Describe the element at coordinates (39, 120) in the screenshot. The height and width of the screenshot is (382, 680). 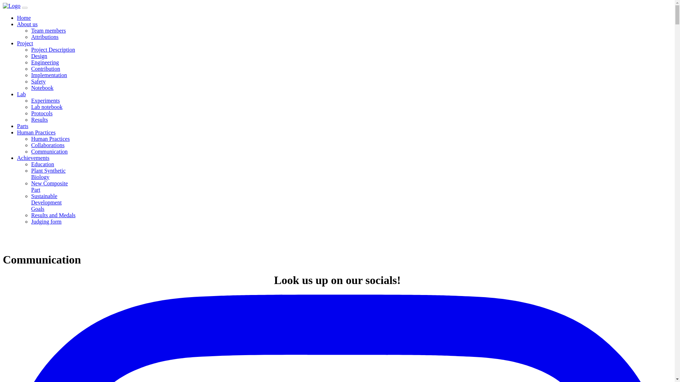
I see `Results` at that location.